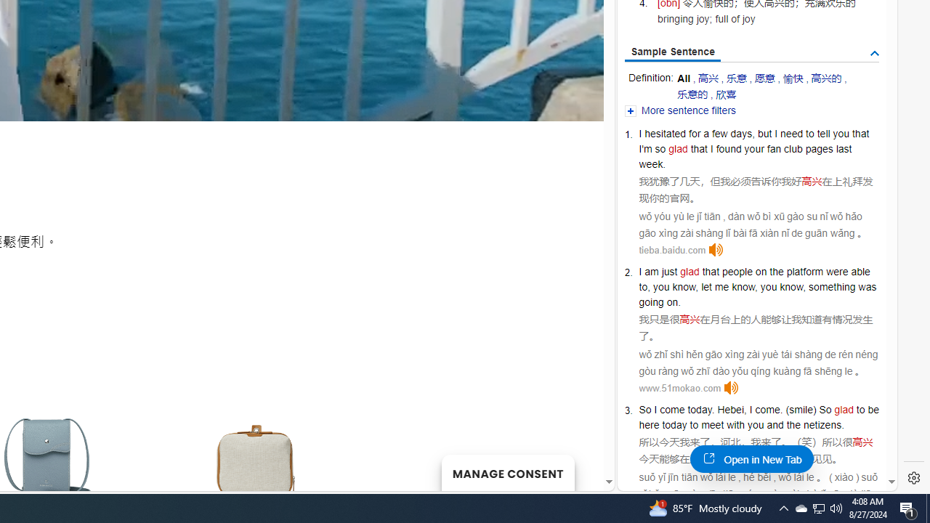 Image resolution: width=930 pixels, height=523 pixels. What do you see at coordinates (680, 388) in the screenshot?
I see `www.51mokao.com` at bounding box center [680, 388].